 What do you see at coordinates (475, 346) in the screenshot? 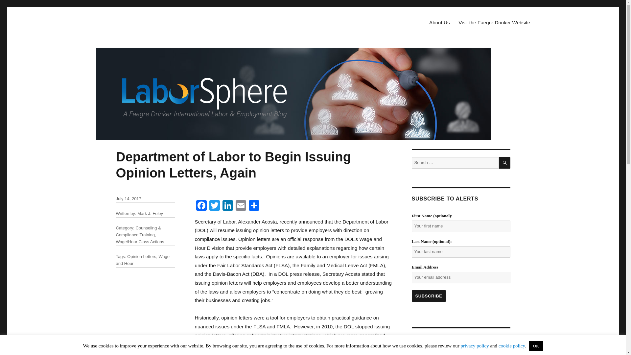
I see `privacy policy` at bounding box center [475, 346].